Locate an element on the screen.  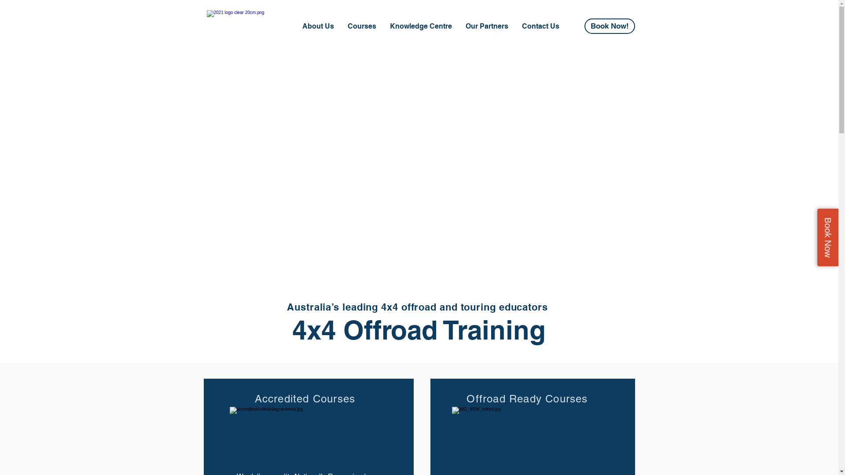
Contact Us is located at coordinates (540, 26).